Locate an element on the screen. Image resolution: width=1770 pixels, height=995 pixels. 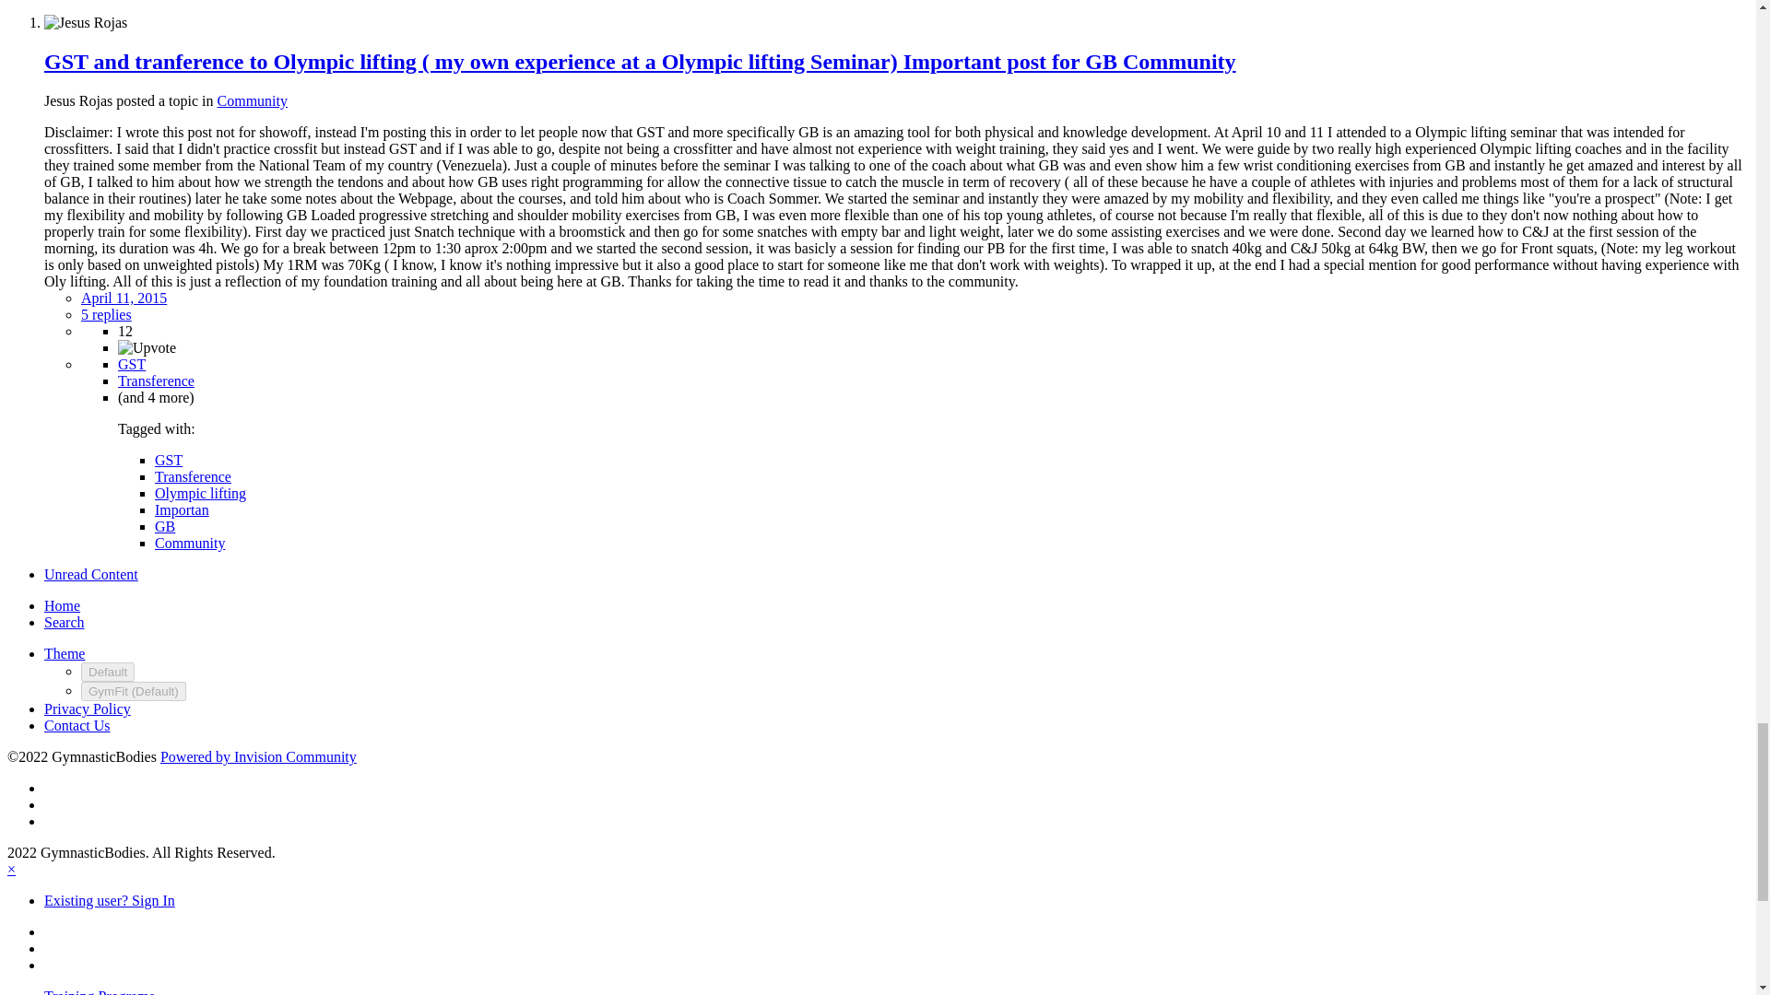
Find other content tagged with 'Transference' is located at coordinates (157, 381).